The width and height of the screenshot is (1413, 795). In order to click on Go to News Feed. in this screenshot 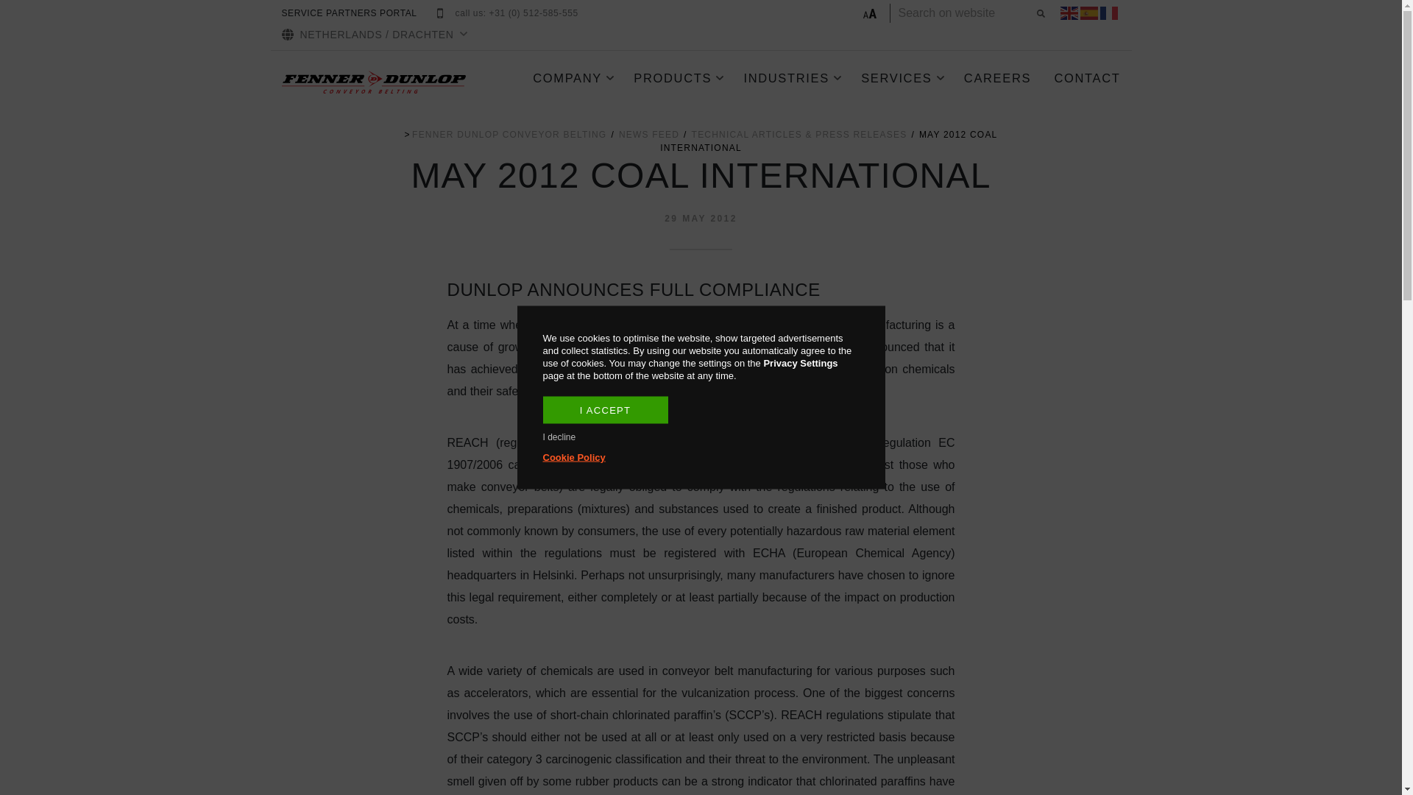, I will do `click(649, 134)`.